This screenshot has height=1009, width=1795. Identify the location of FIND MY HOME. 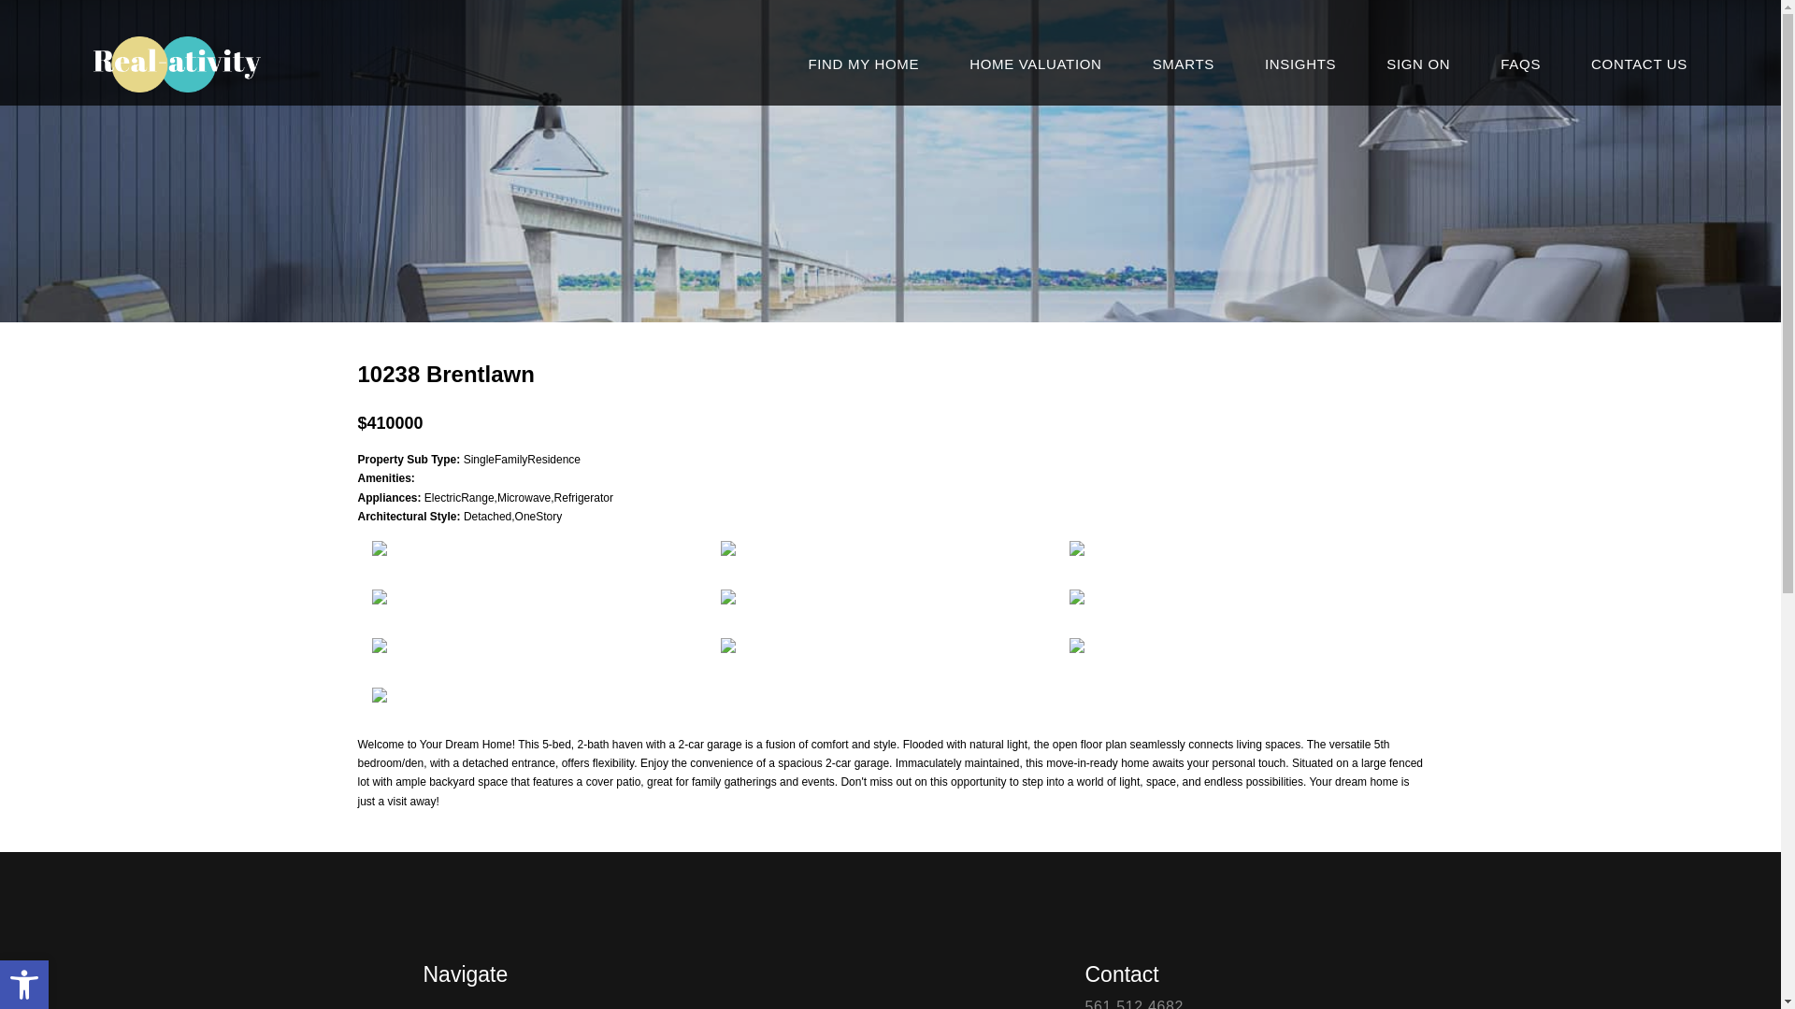
(1035, 64).